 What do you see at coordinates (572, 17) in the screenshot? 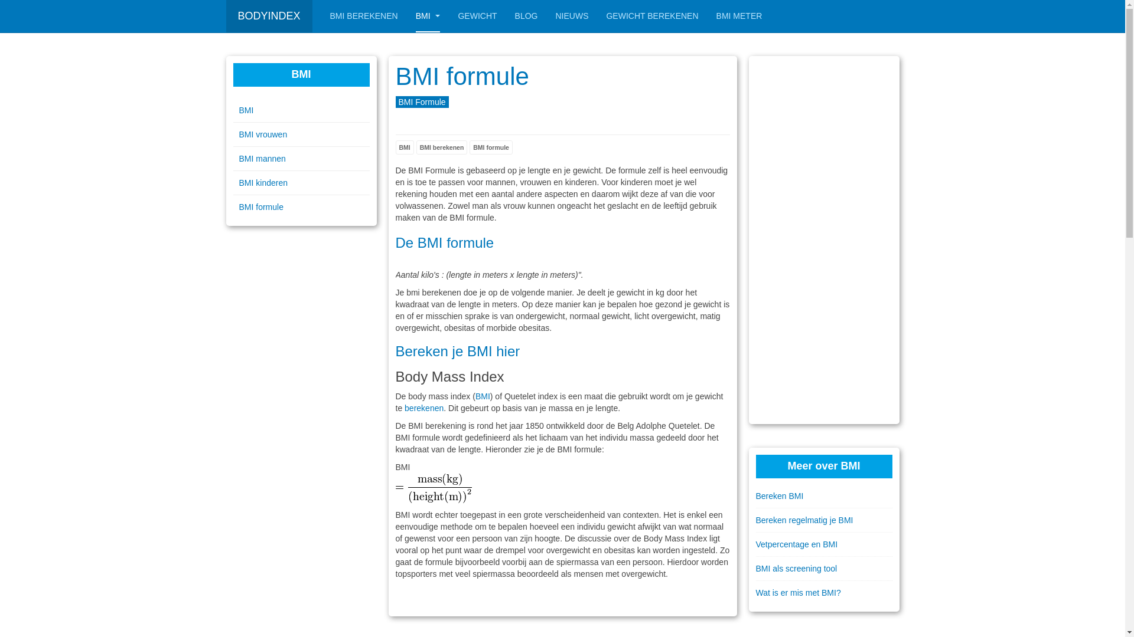
I see `NIEUWS` at bounding box center [572, 17].